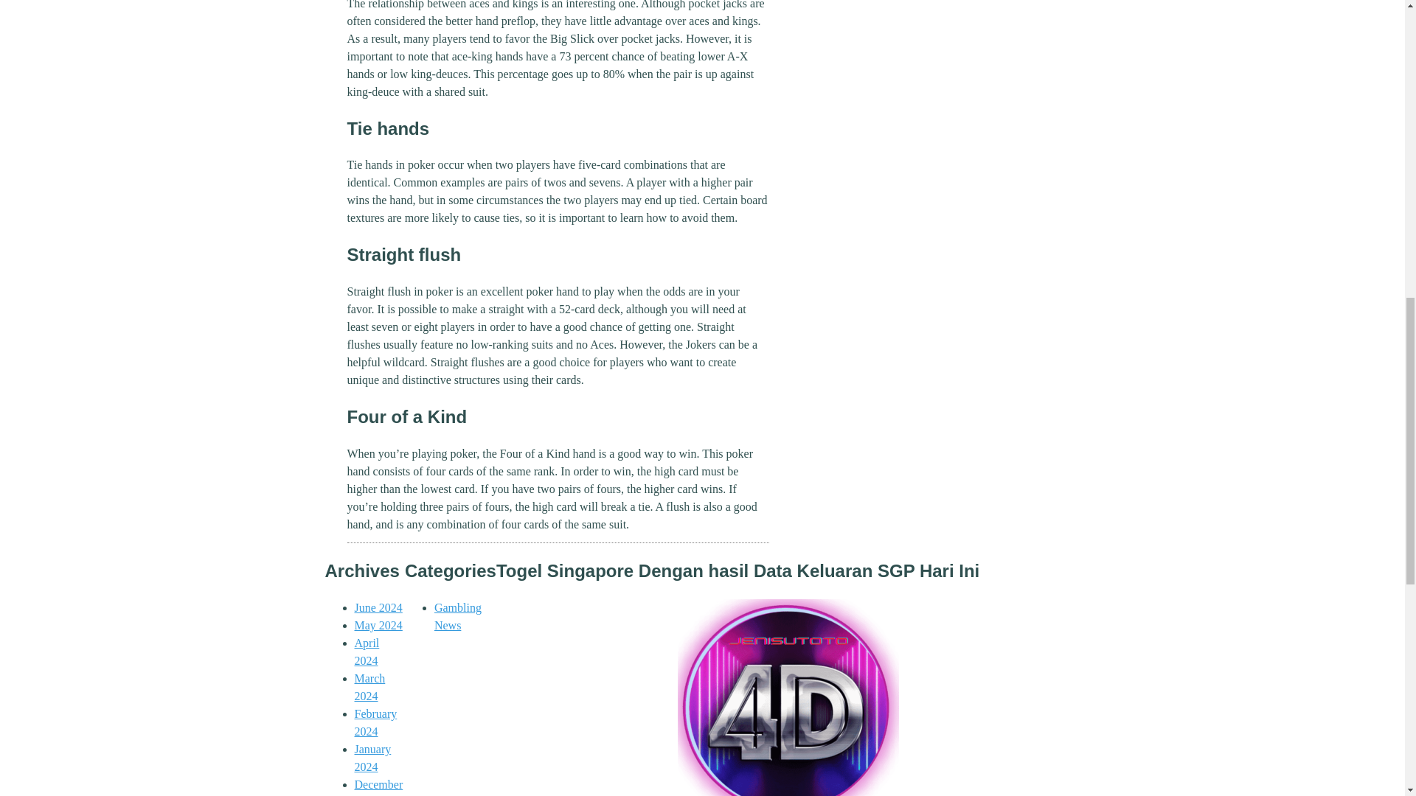 Image resolution: width=1416 pixels, height=796 pixels. What do you see at coordinates (375, 722) in the screenshot?
I see `February 2024` at bounding box center [375, 722].